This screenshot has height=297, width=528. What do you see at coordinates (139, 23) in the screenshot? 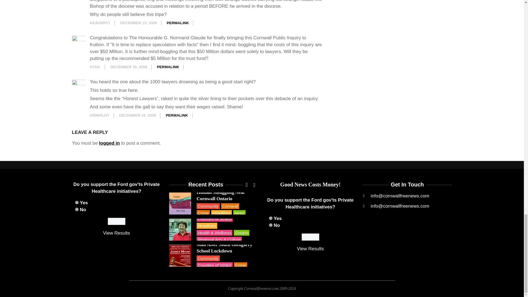
I see `Tuesday, December 15, 2009, 6:07 pm` at bounding box center [139, 23].